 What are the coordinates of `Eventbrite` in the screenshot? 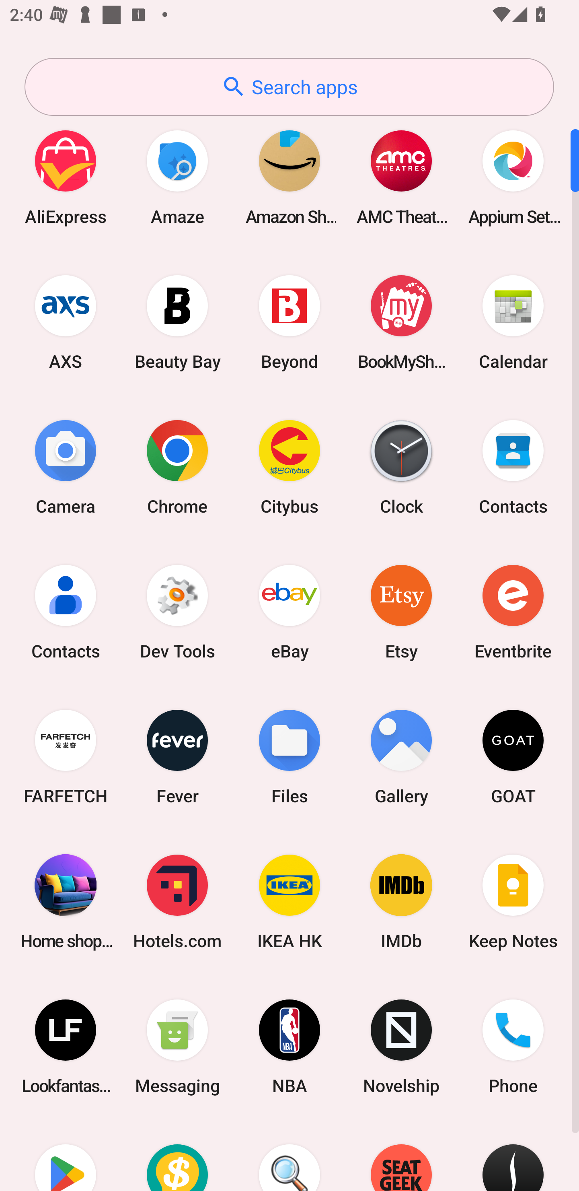 It's located at (513, 612).